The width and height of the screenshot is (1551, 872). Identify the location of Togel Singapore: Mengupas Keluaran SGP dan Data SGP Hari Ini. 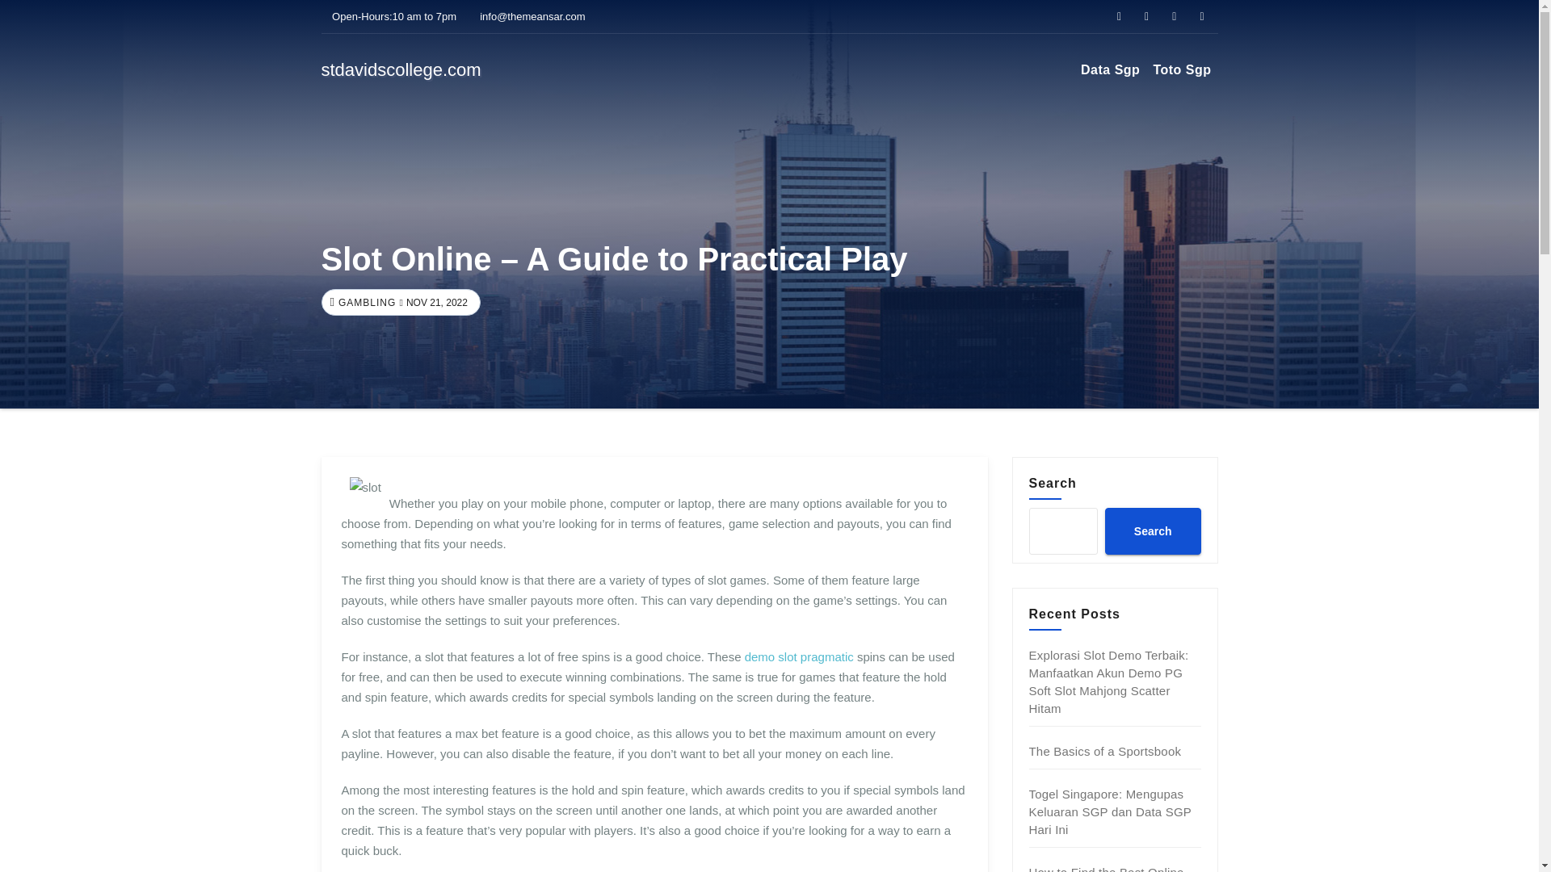
(1110, 811).